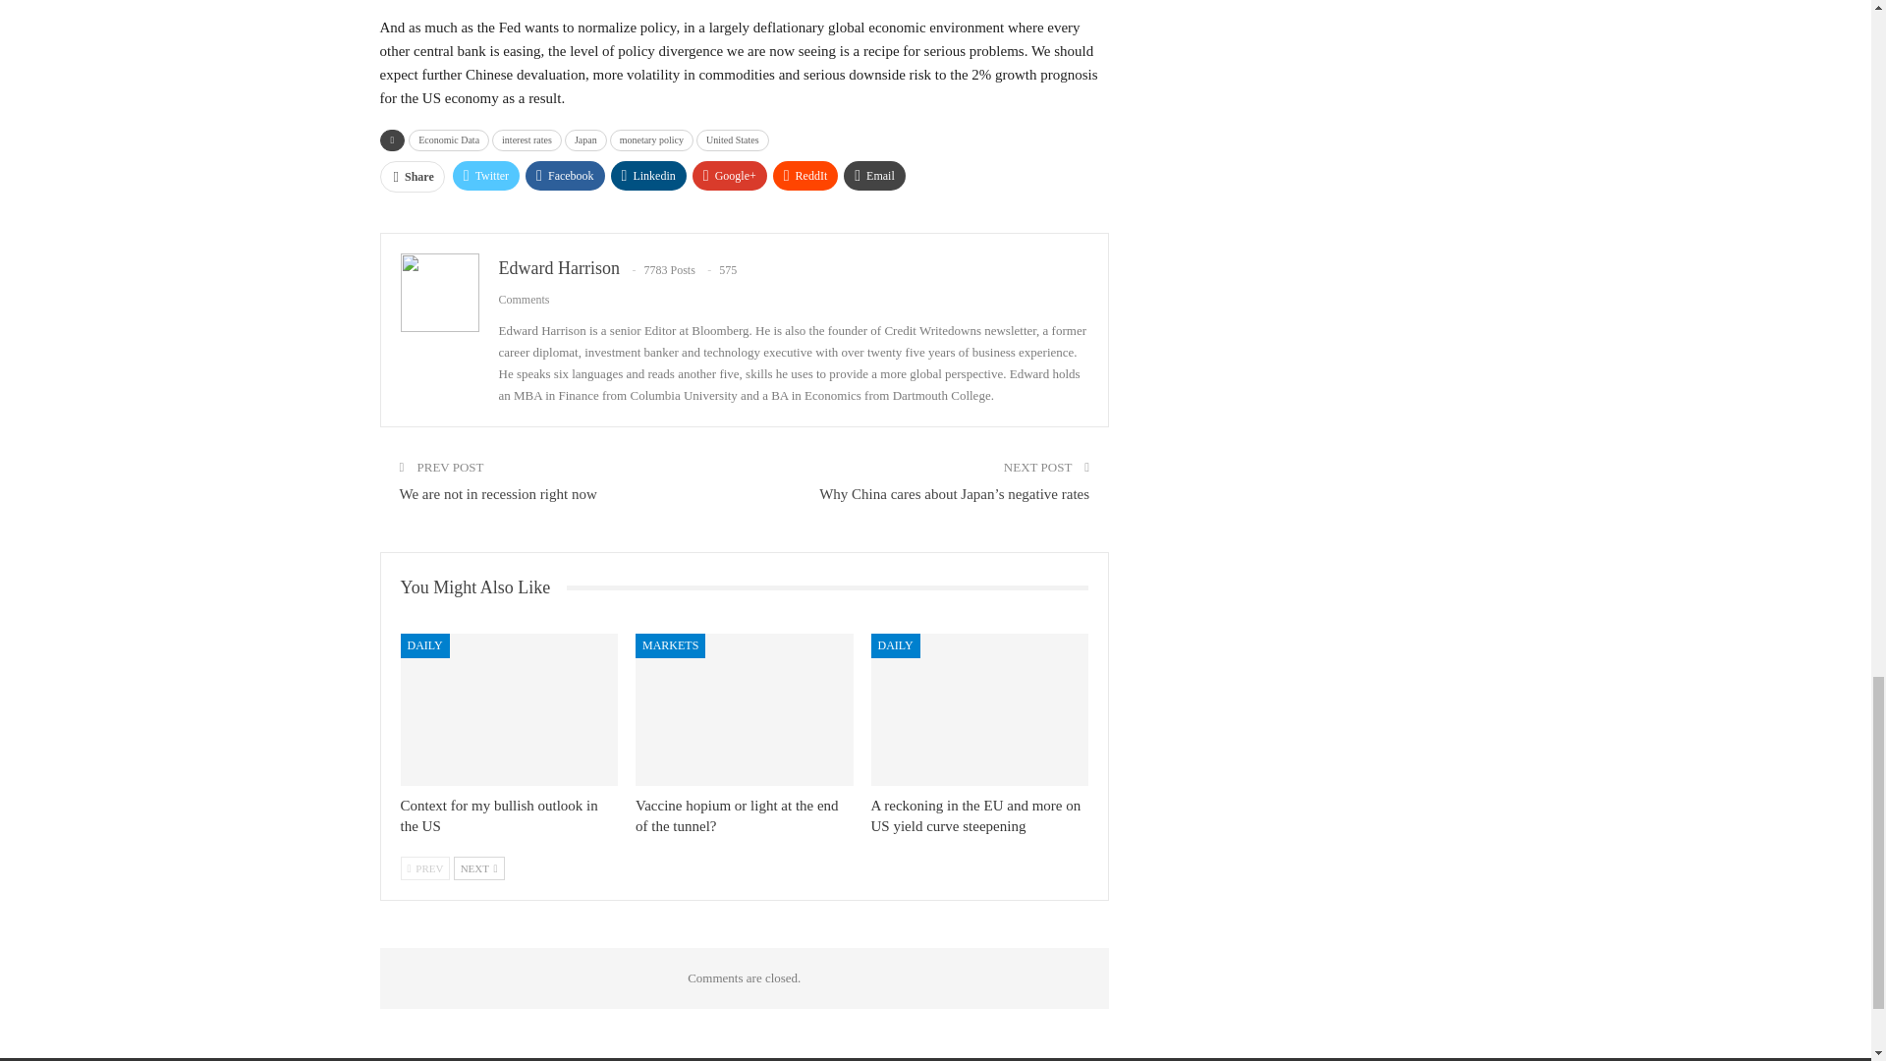  I want to click on Previous, so click(424, 868).